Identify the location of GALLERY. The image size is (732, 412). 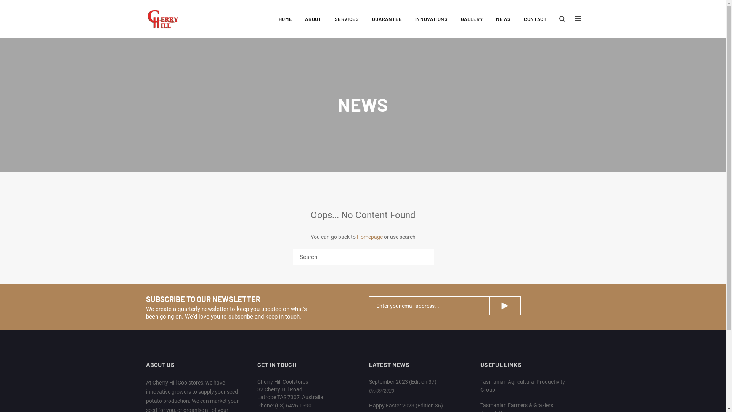
(472, 19).